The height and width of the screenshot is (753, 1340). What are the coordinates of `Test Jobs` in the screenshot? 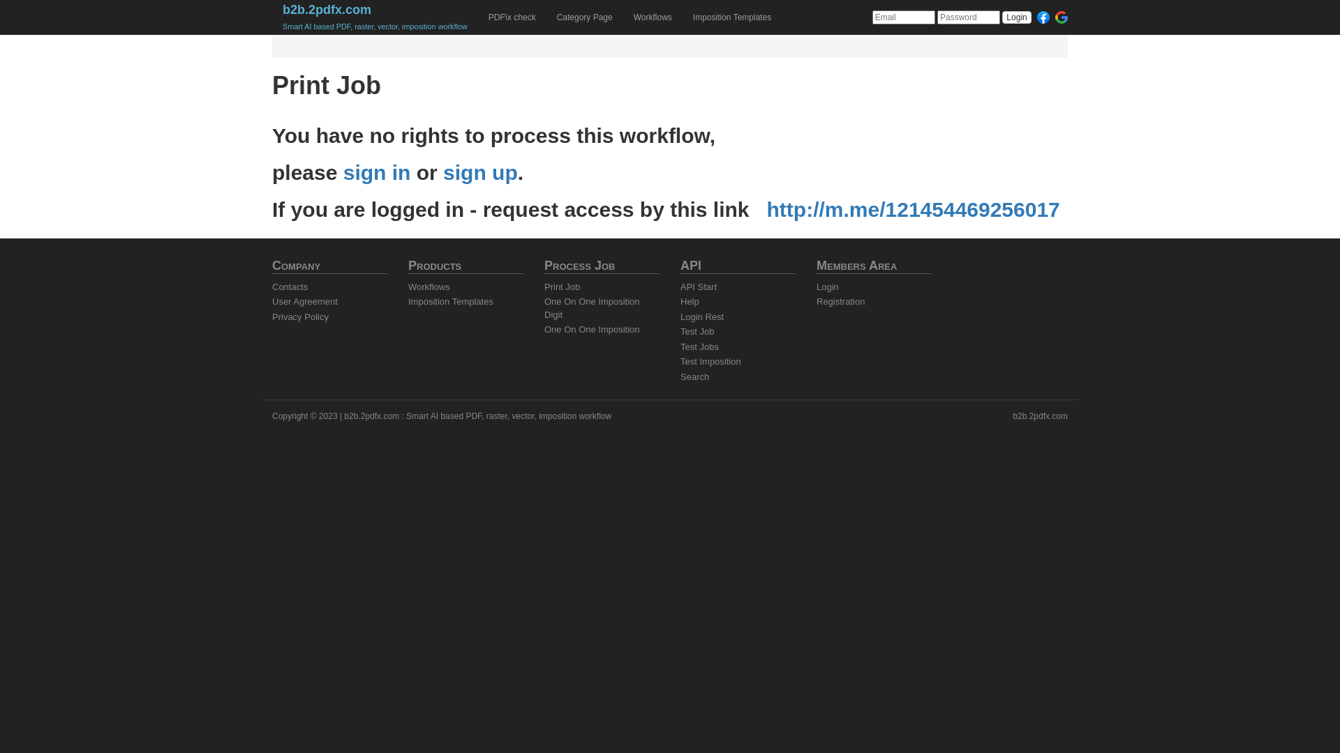 It's located at (699, 347).